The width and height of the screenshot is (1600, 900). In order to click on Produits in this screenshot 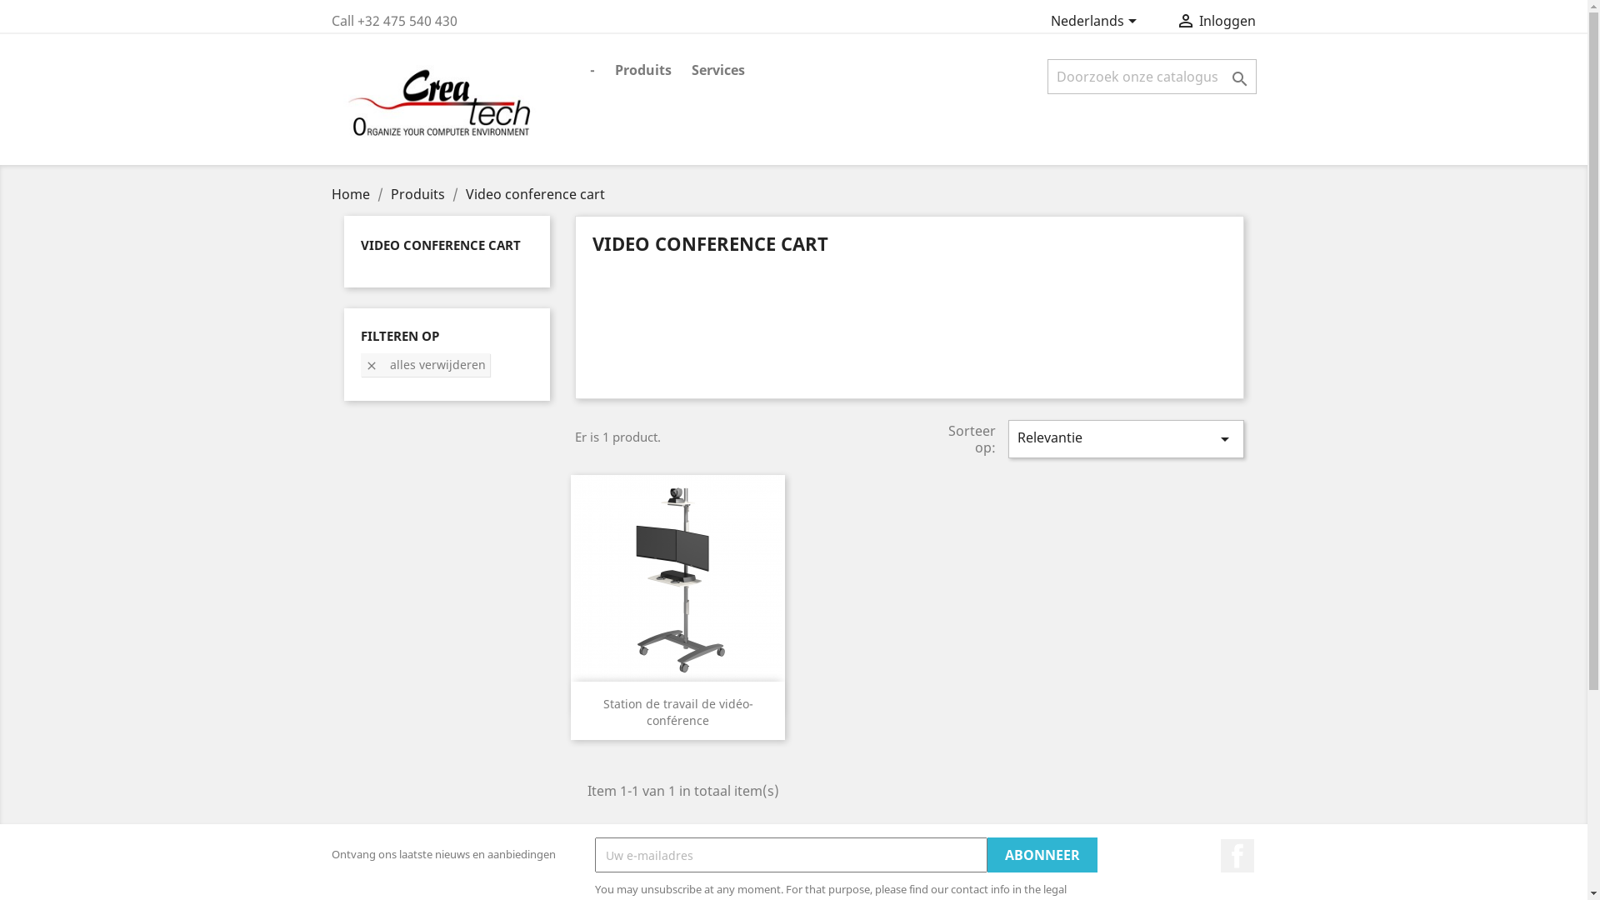, I will do `click(418, 194)`.